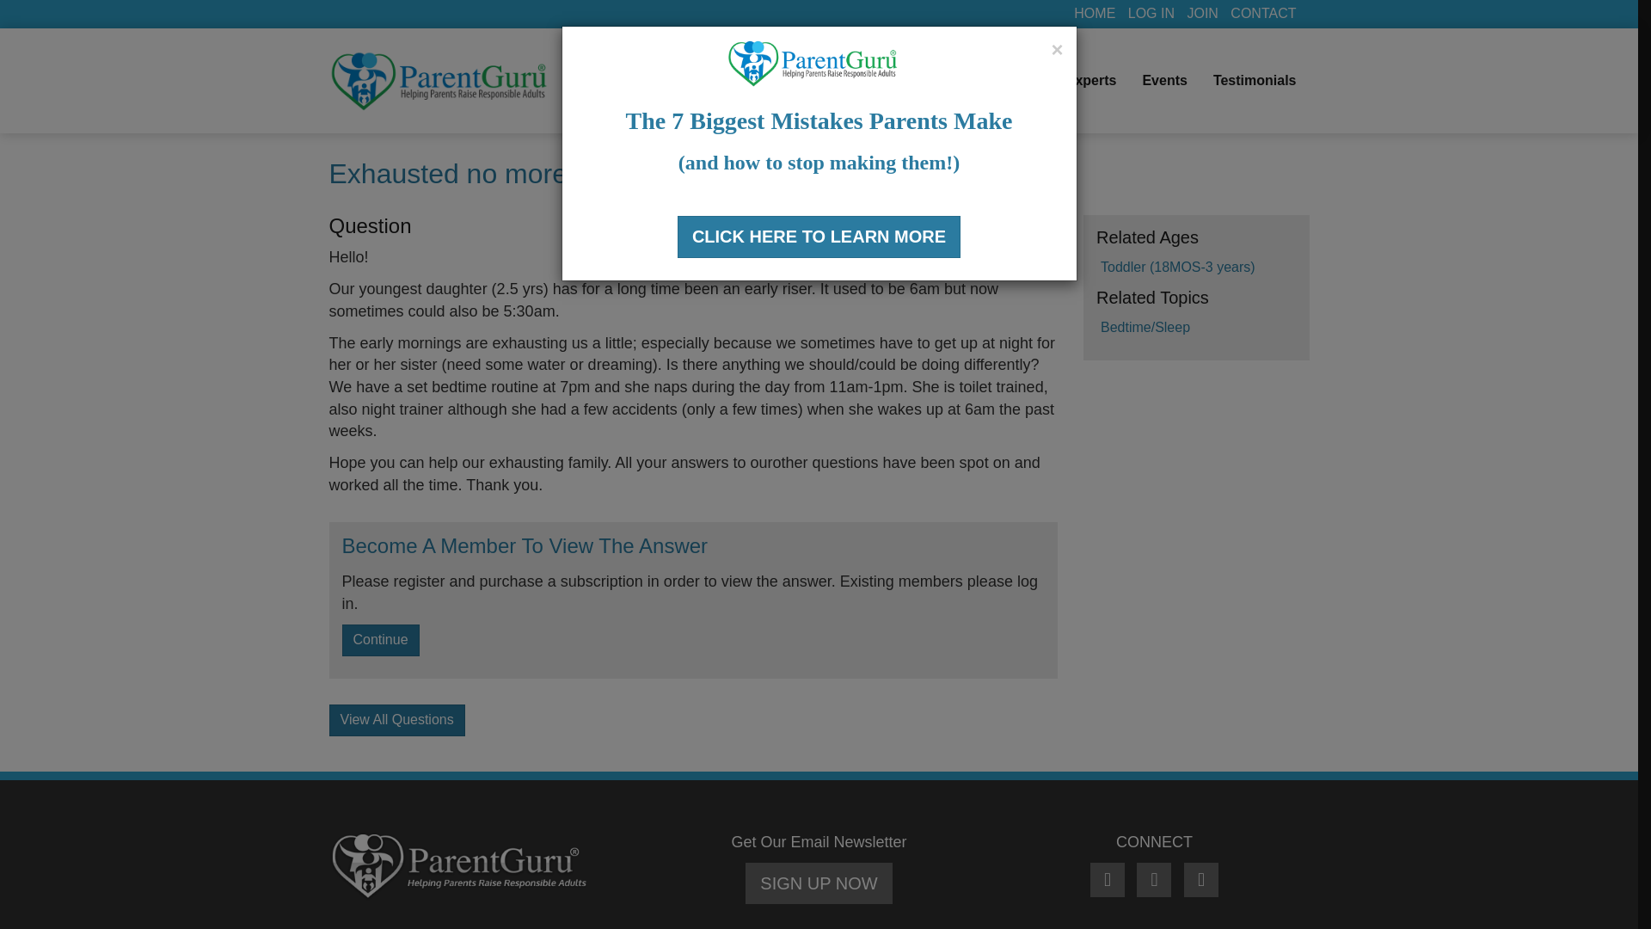  I want to click on Continue, so click(380, 640).